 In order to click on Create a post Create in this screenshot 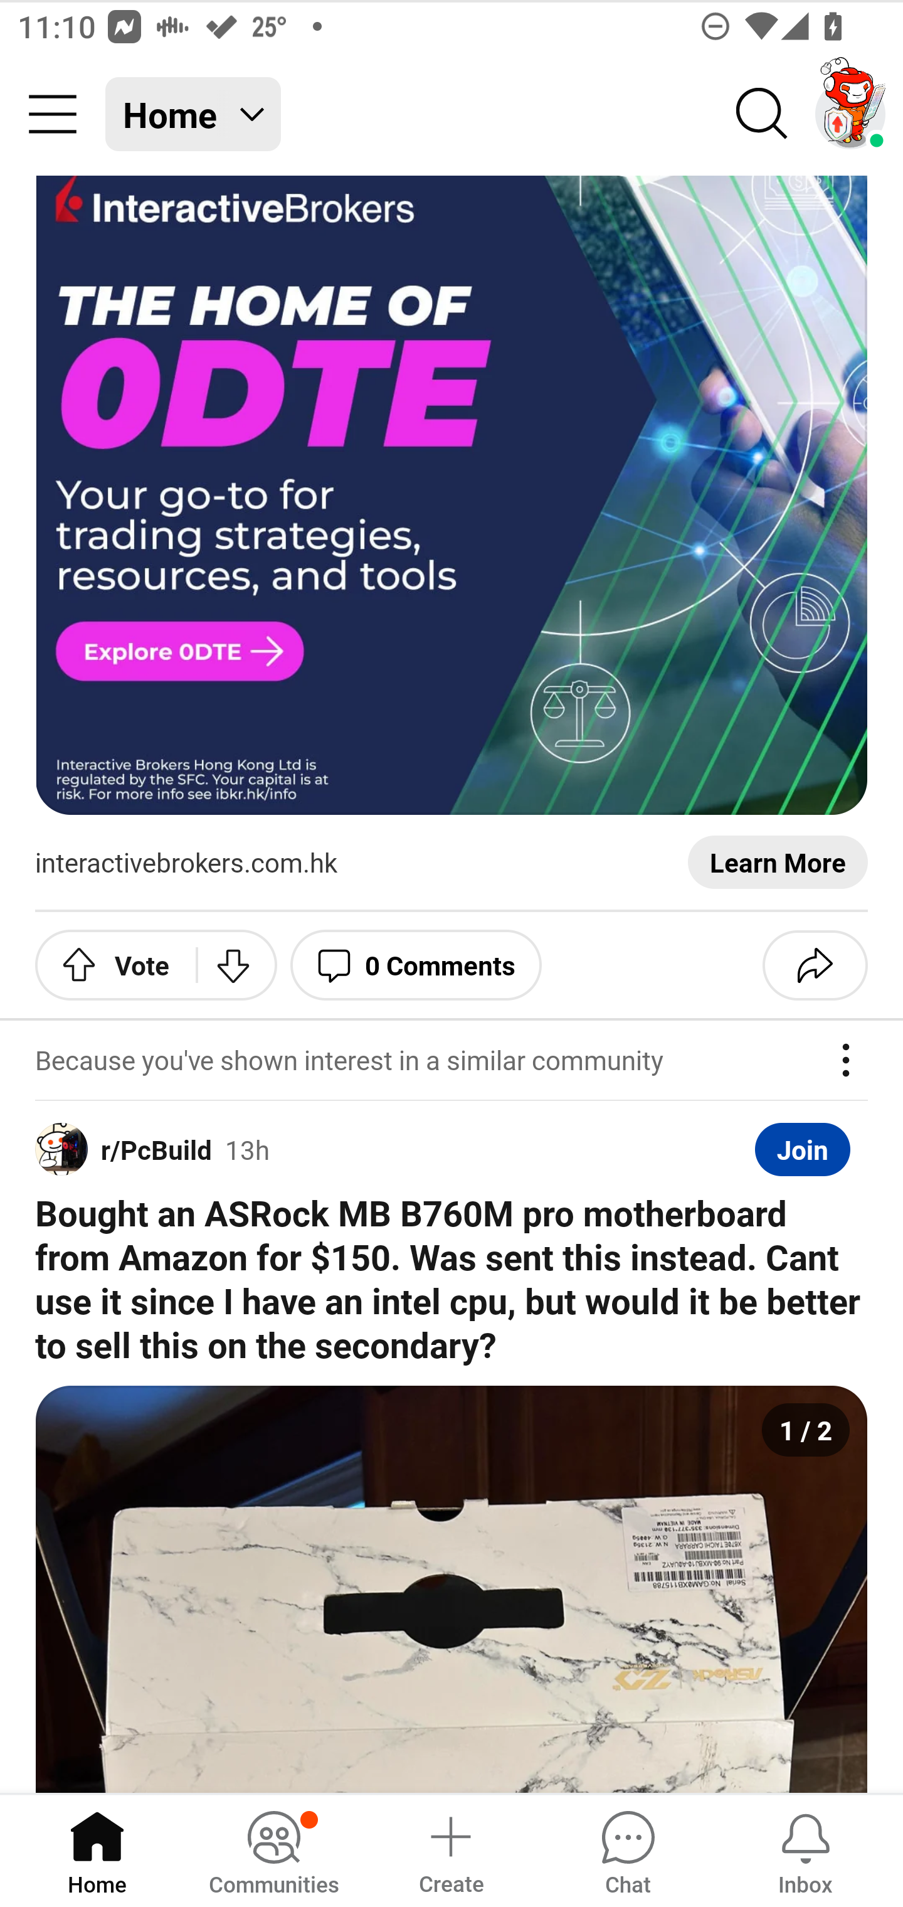, I will do `click(450, 1849)`.